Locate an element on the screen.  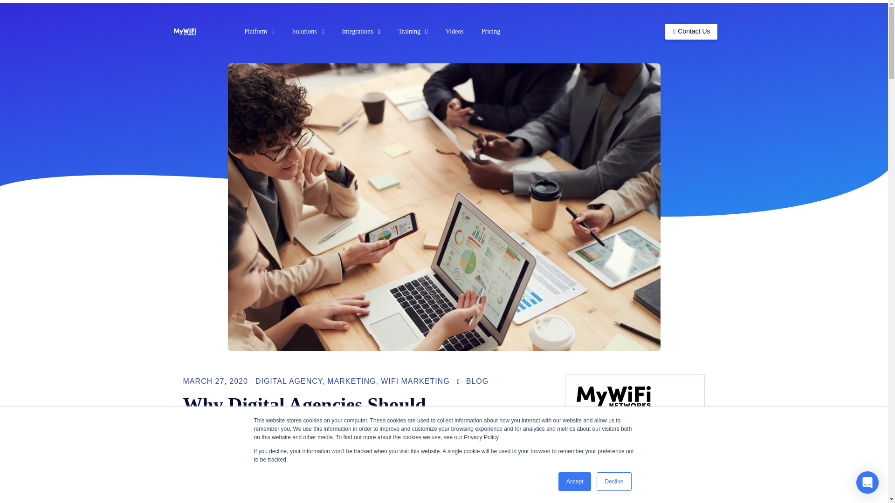
Accept is located at coordinates (575, 482).